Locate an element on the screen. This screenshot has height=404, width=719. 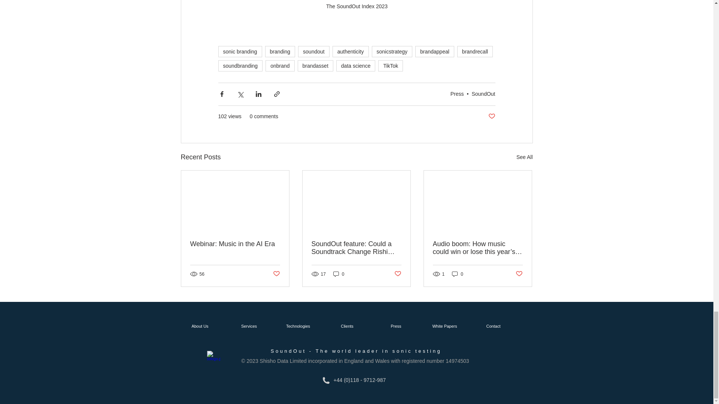
soundout is located at coordinates (314, 52).